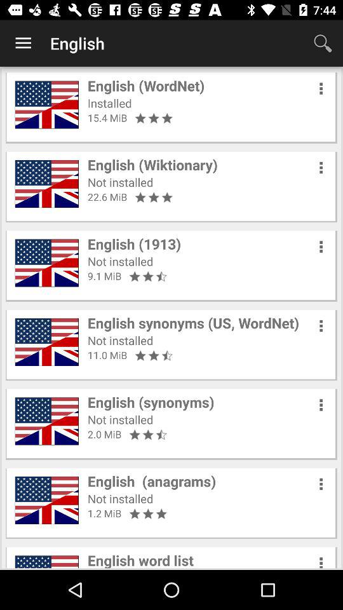 This screenshot has width=343, height=610. Describe the element at coordinates (107, 197) in the screenshot. I see `swipe to 22.6 mib item` at that location.